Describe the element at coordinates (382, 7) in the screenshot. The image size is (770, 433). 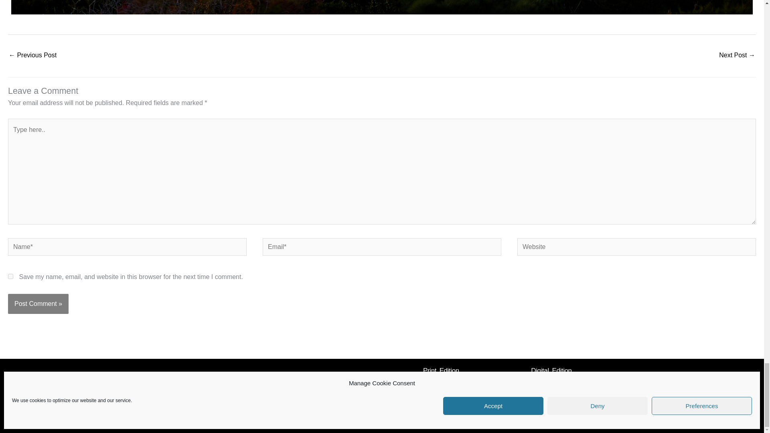
I see `Page 1` at that location.